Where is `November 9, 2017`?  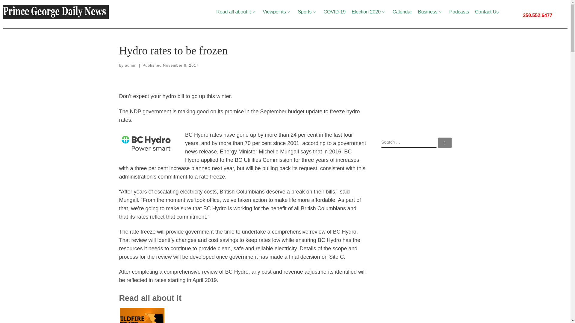 November 9, 2017 is located at coordinates (180, 65).